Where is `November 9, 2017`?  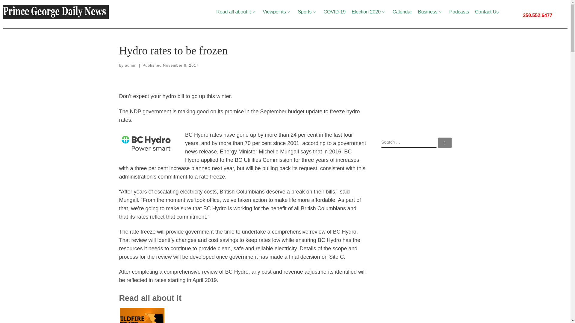 November 9, 2017 is located at coordinates (180, 65).